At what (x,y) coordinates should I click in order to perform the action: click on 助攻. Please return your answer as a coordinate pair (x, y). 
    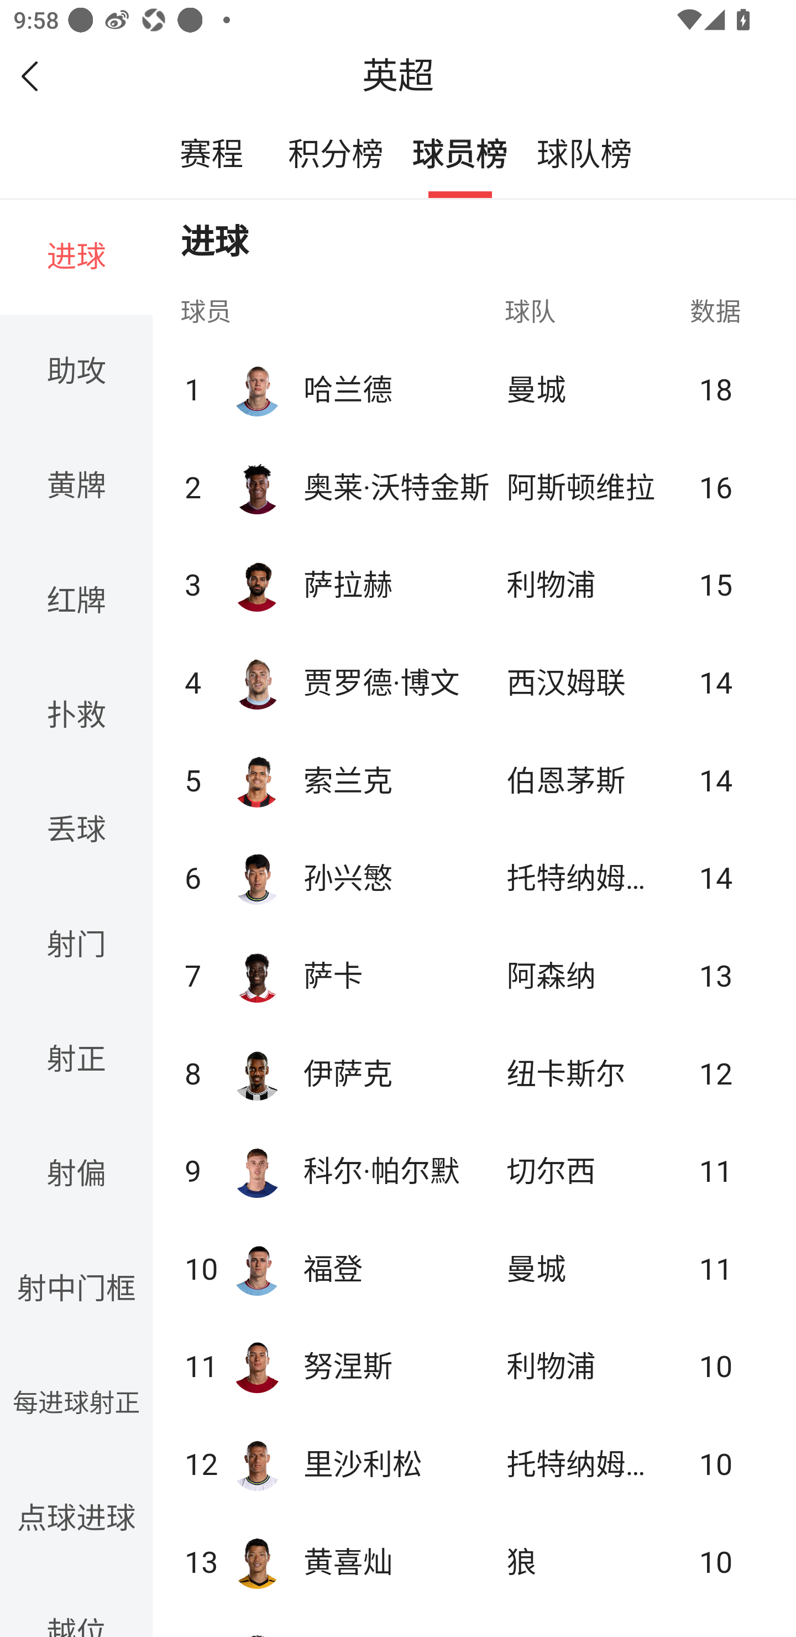
    Looking at the image, I should click on (77, 372).